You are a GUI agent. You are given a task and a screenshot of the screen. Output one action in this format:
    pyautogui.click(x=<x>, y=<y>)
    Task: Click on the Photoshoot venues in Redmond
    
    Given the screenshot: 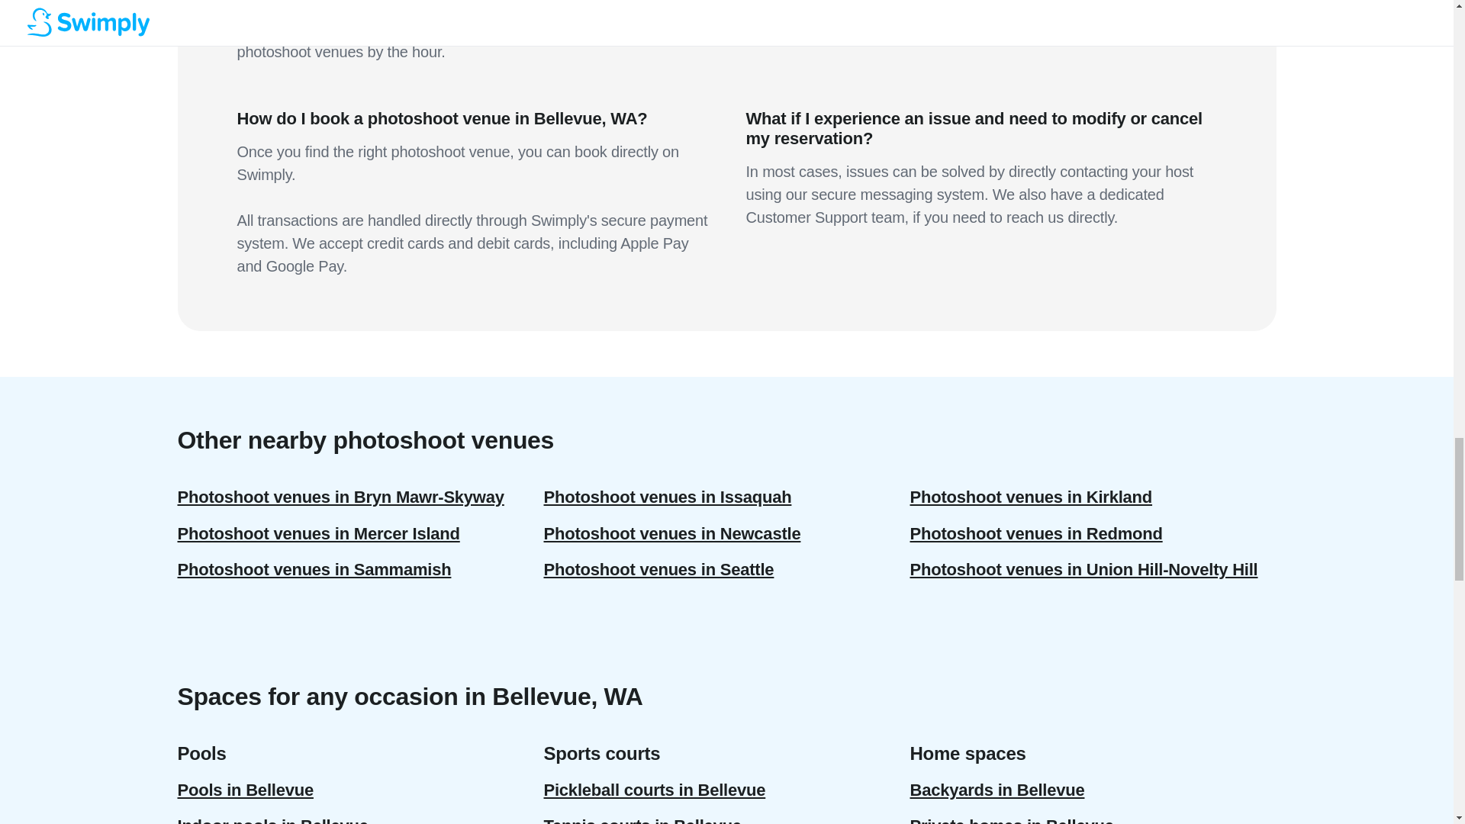 What is the action you would take?
    pyautogui.click(x=1093, y=533)
    